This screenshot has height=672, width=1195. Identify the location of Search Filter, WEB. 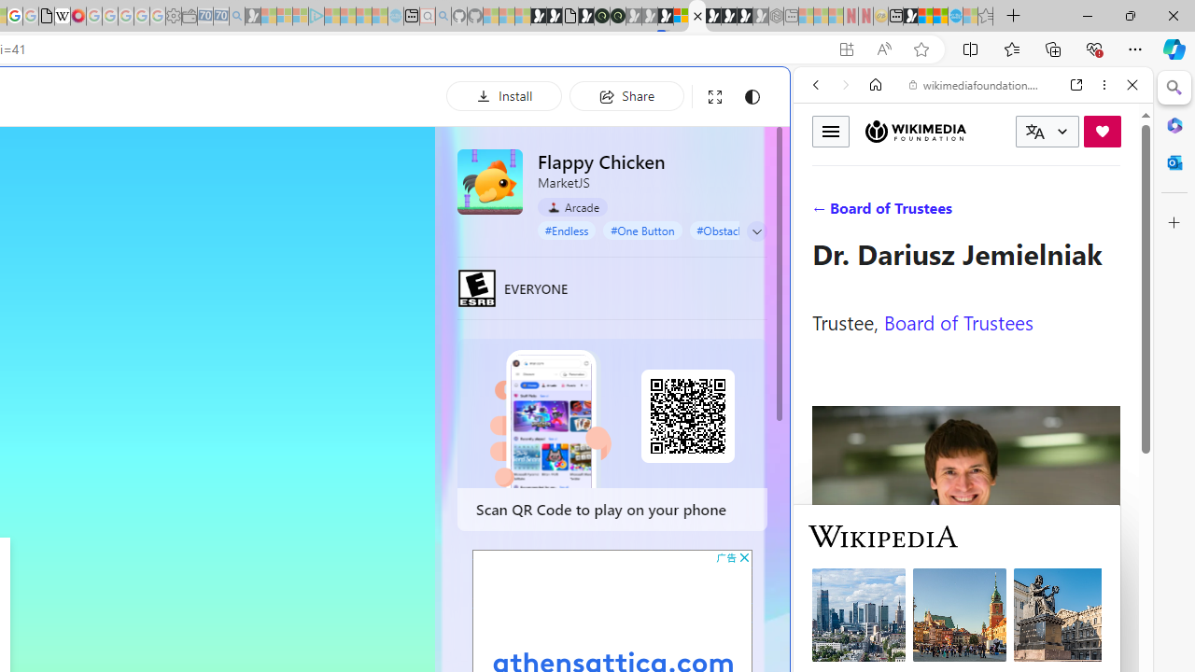
(823, 213).